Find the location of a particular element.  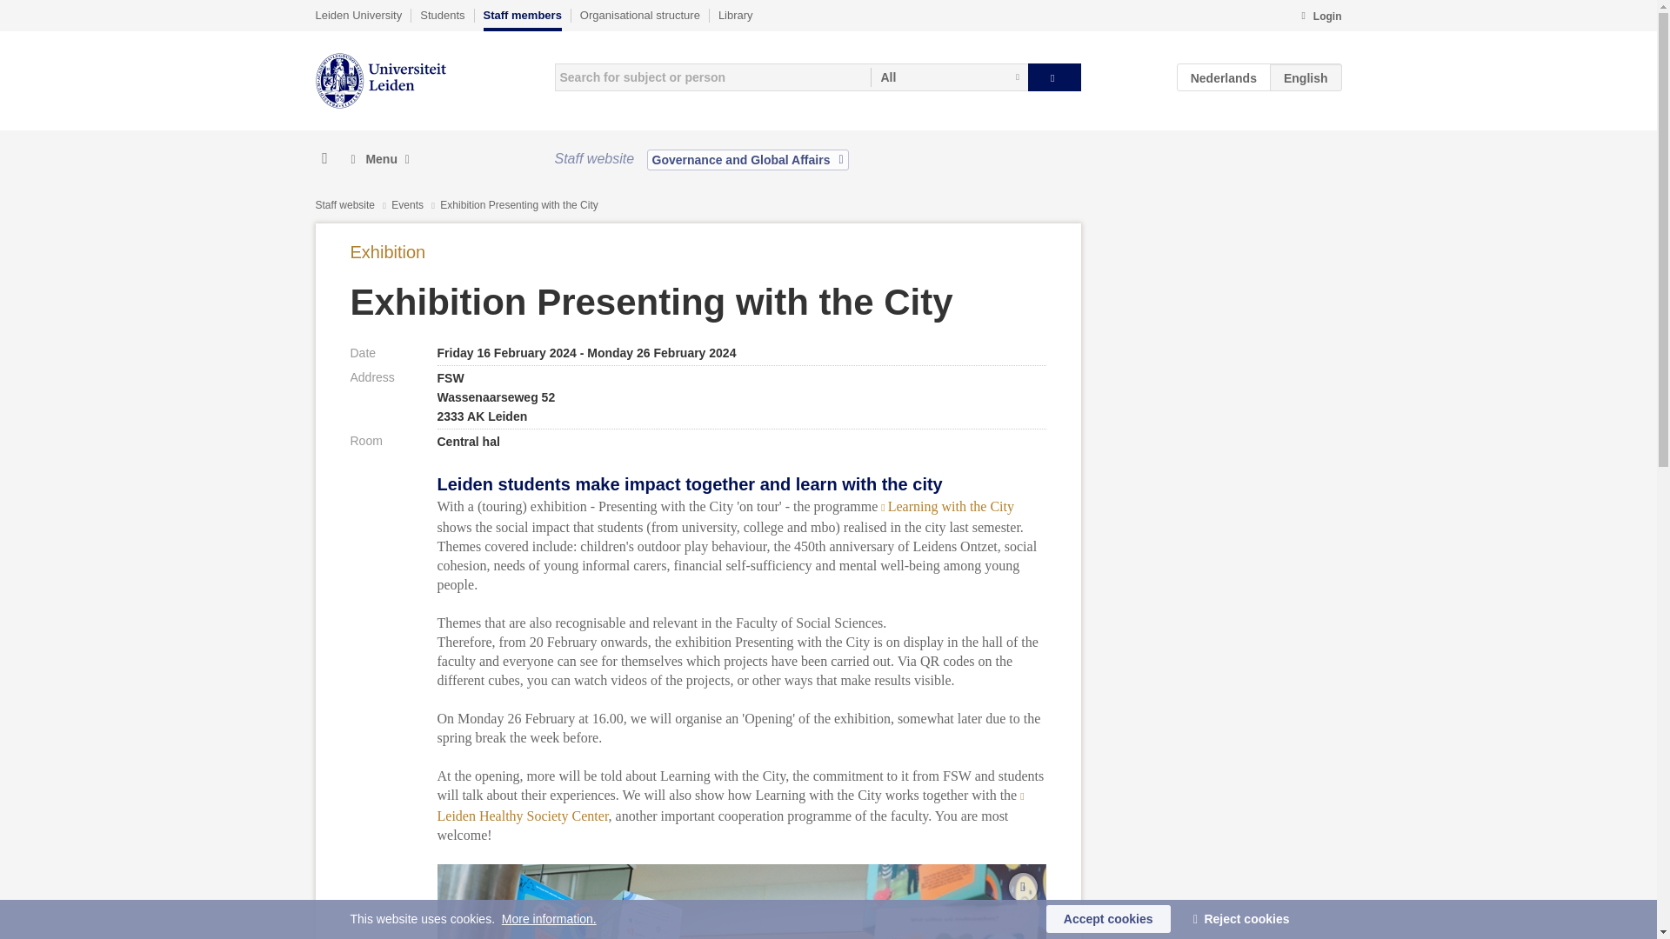

Organisational structure is located at coordinates (639, 15).